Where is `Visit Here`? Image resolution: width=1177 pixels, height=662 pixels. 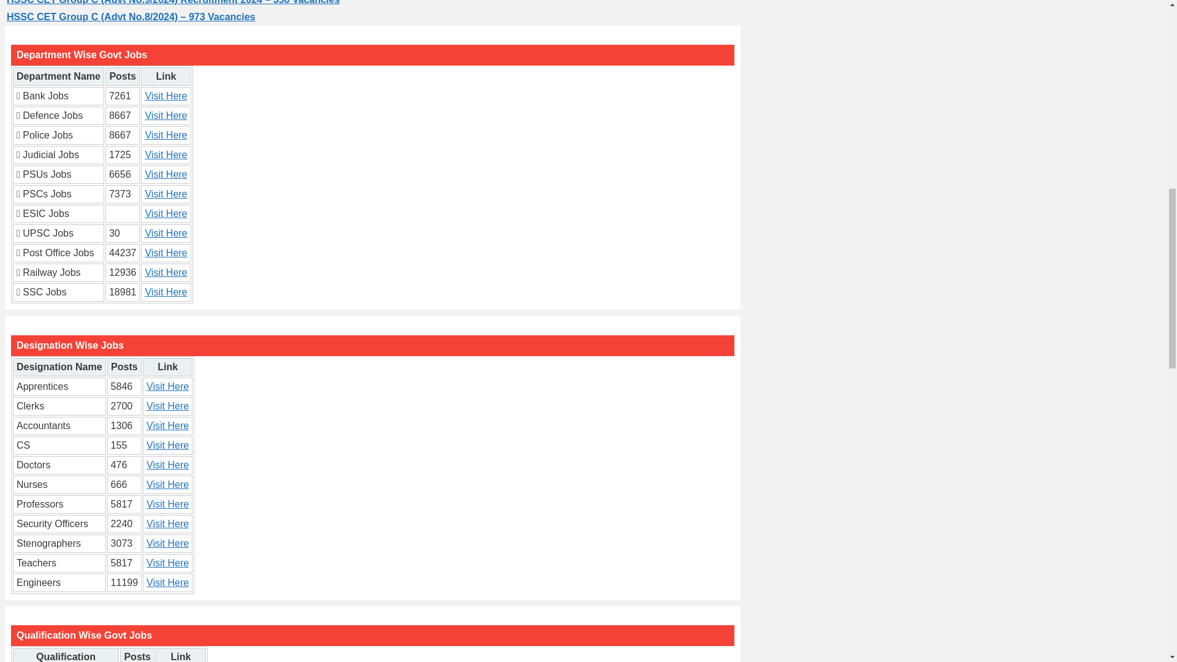
Visit Here is located at coordinates (167, 406).